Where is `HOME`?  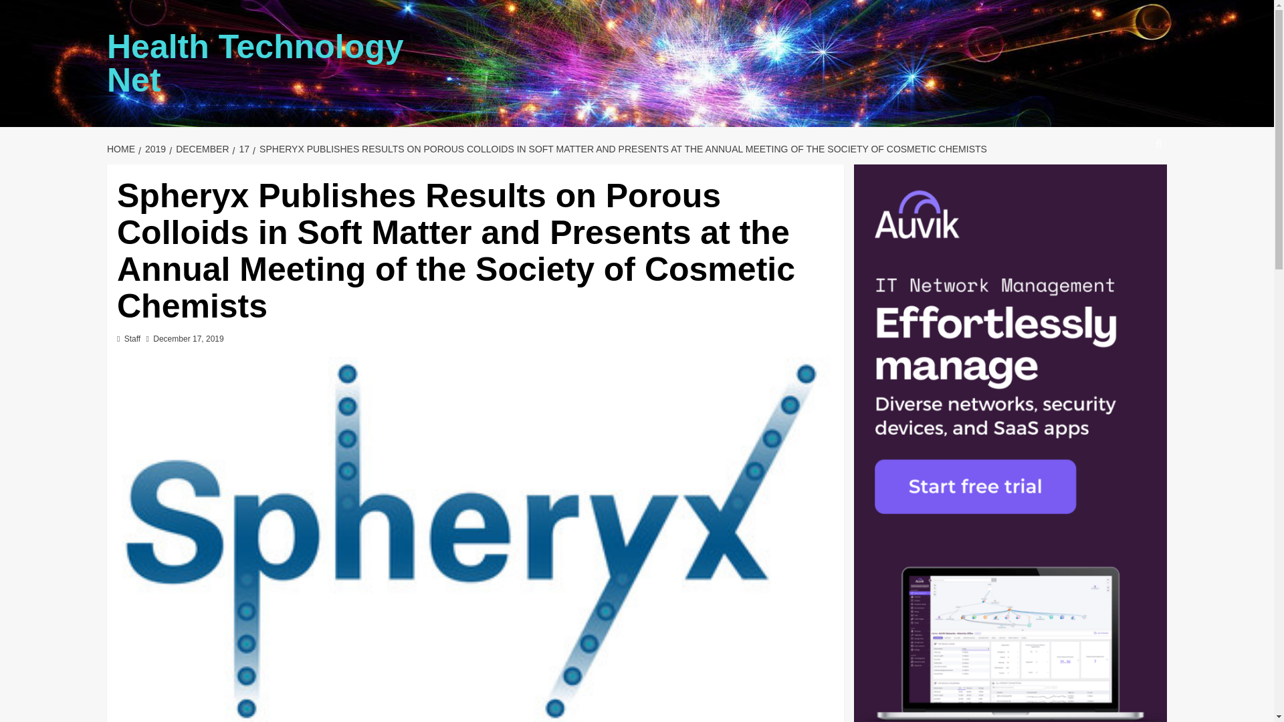 HOME is located at coordinates (122, 148).